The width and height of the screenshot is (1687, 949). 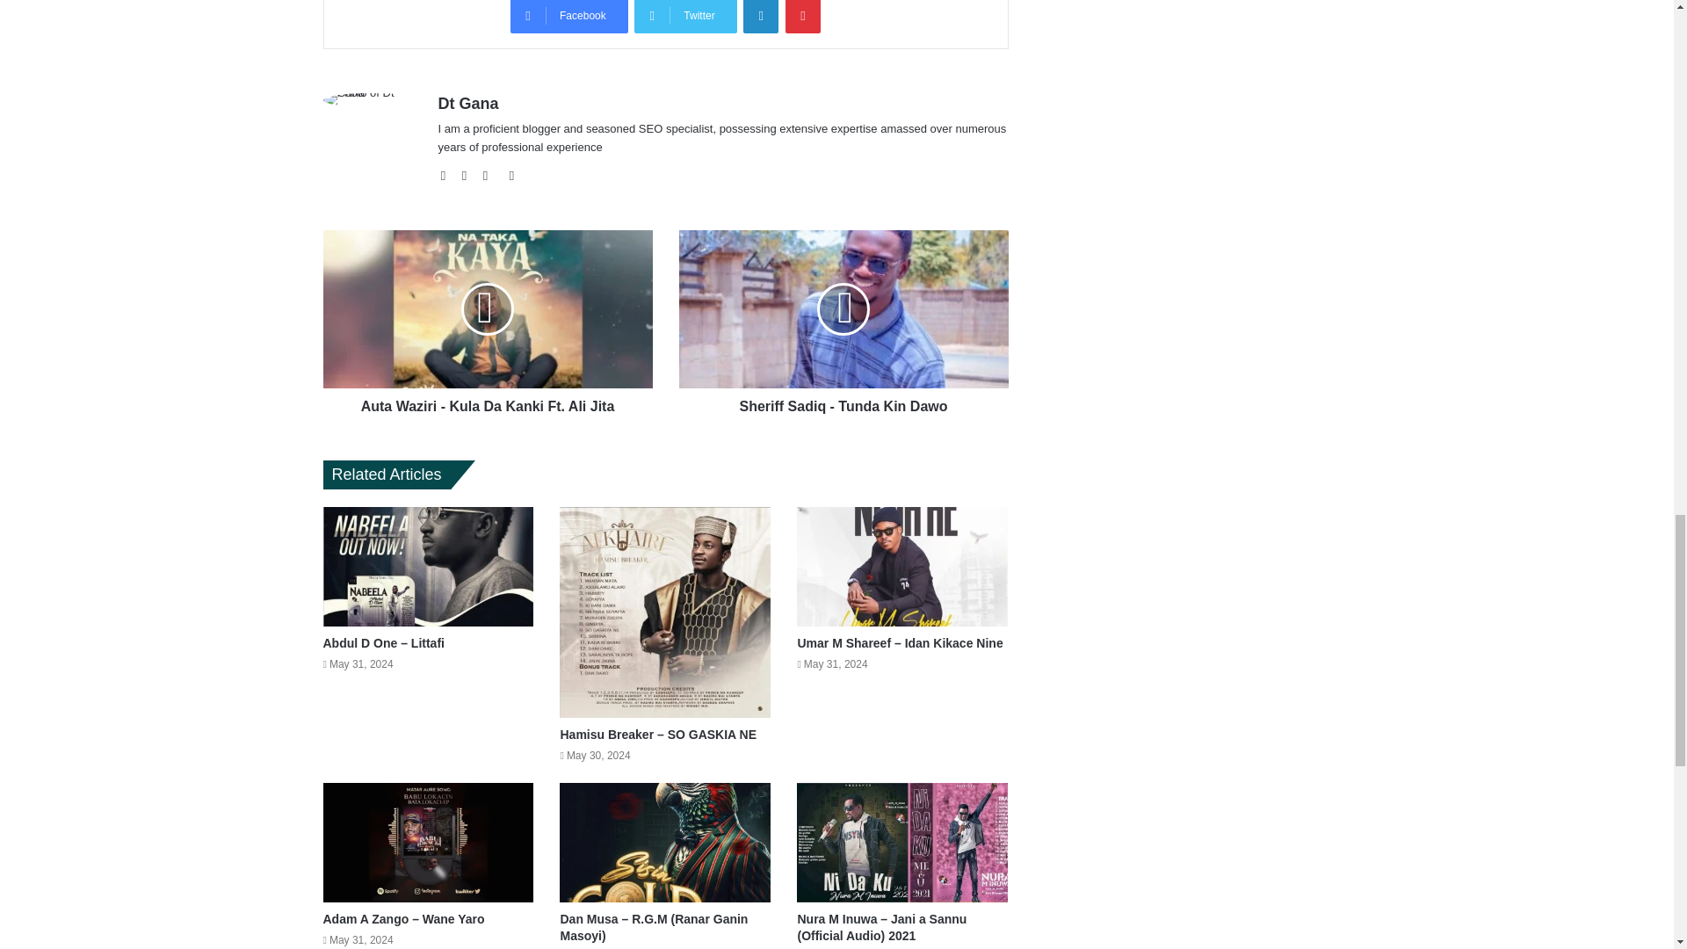 What do you see at coordinates (490, 175) in the screenshot?
I see `YouTube` at bounding box center [490, 175].